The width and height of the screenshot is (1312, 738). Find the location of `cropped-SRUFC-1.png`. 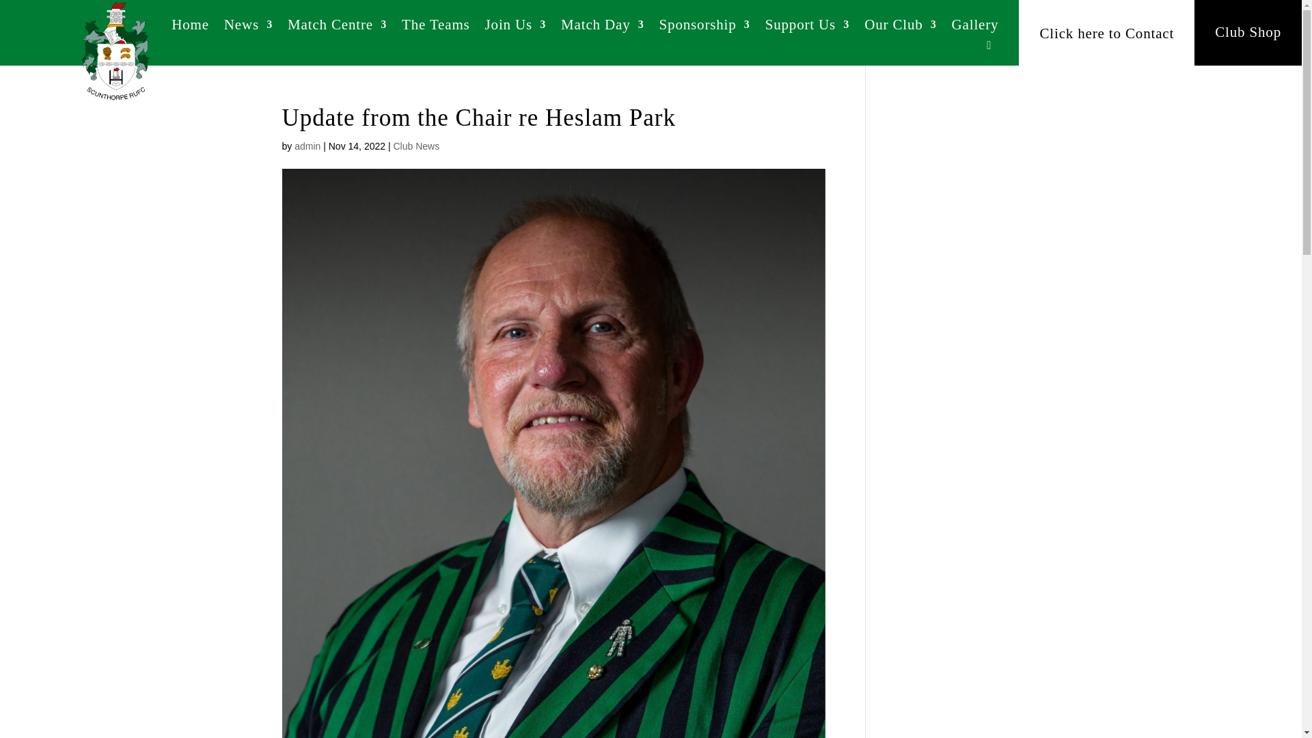

cropped-SRUFC-1.png is located at coordinates (116, 51).